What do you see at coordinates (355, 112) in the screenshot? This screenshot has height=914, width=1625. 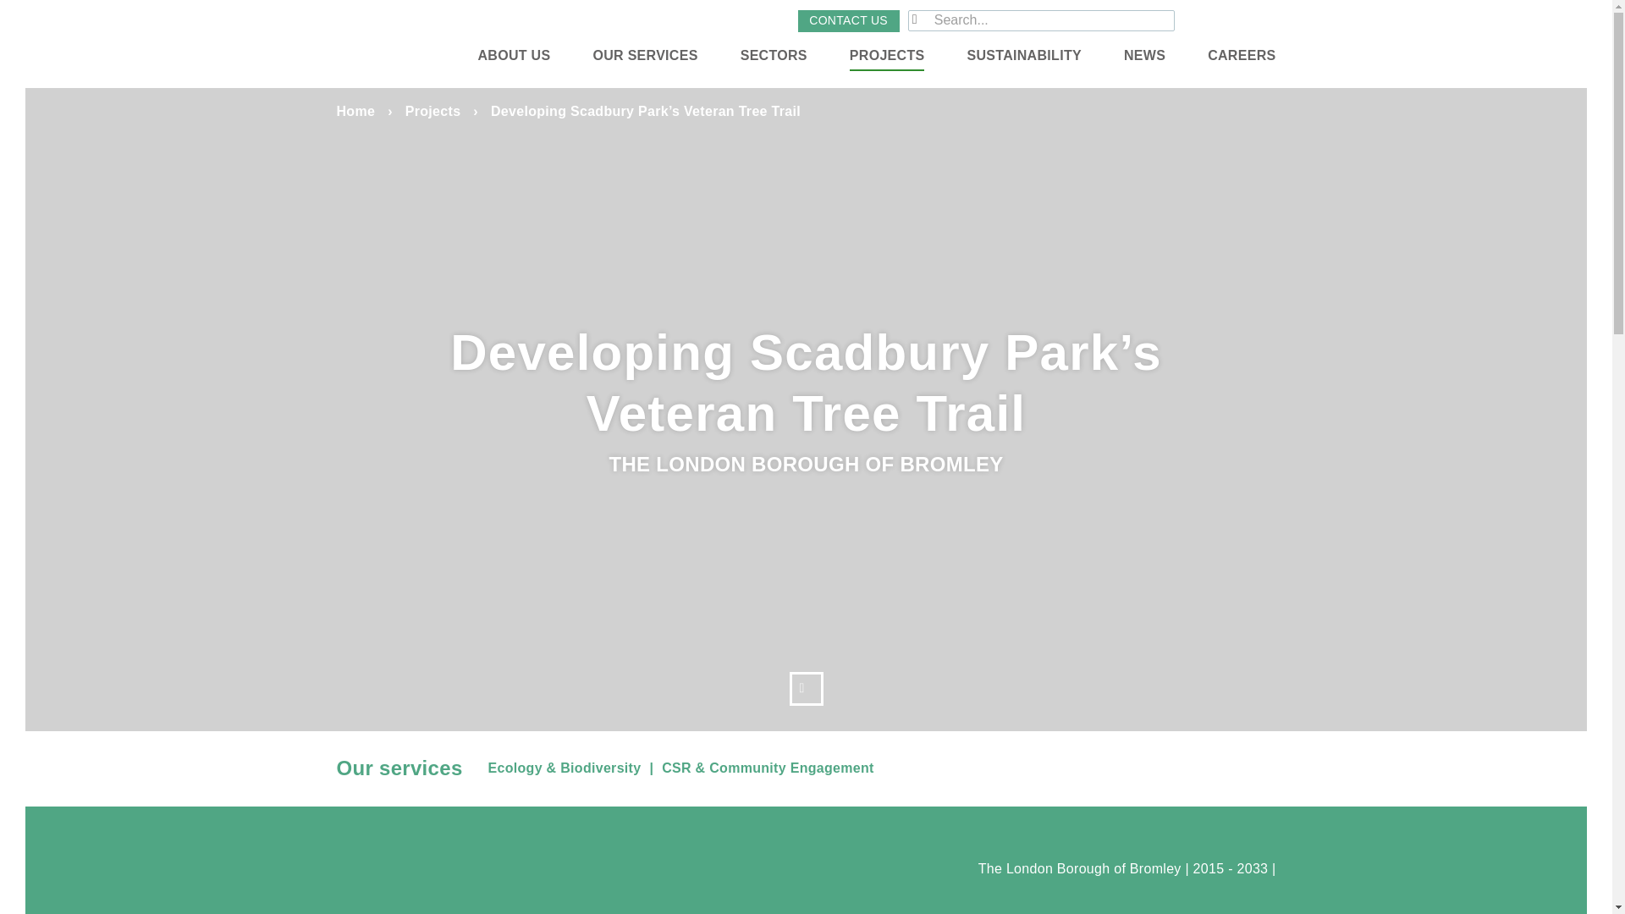 I see `Home` at bounding box center [355, 112].